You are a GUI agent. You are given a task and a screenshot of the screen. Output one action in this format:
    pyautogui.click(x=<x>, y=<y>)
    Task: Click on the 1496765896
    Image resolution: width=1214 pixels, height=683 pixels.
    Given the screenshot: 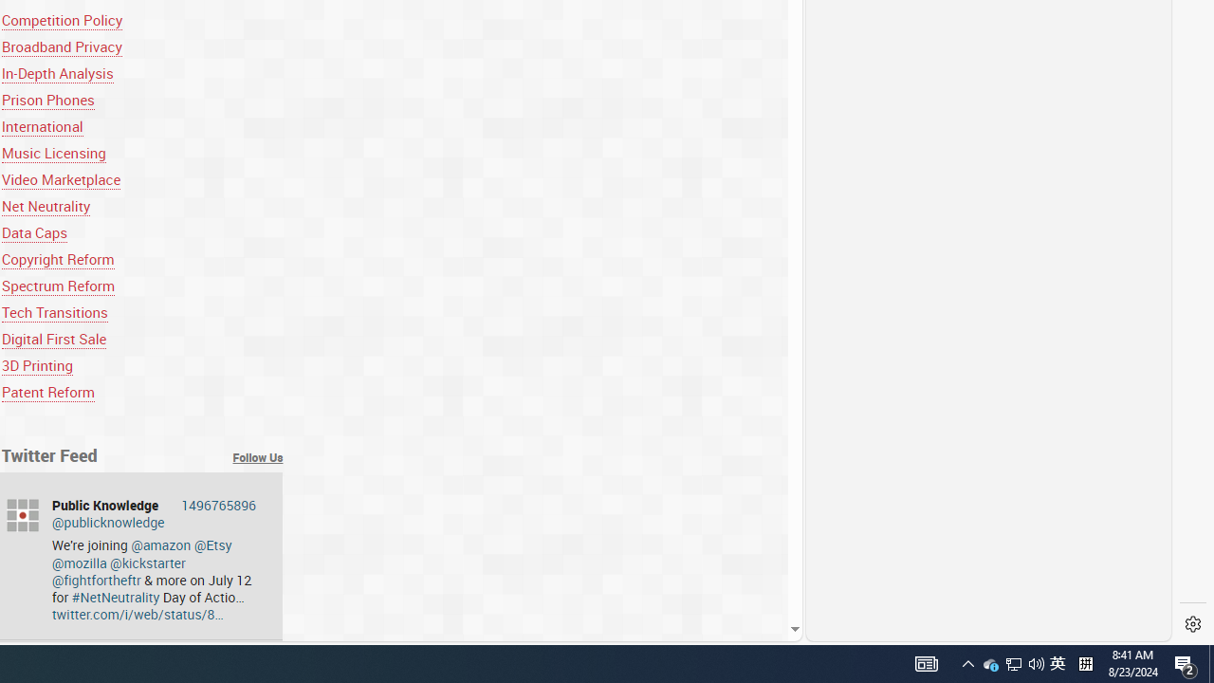 What is the action you would take?
    pyautogui.click(x=218, y=505)
    